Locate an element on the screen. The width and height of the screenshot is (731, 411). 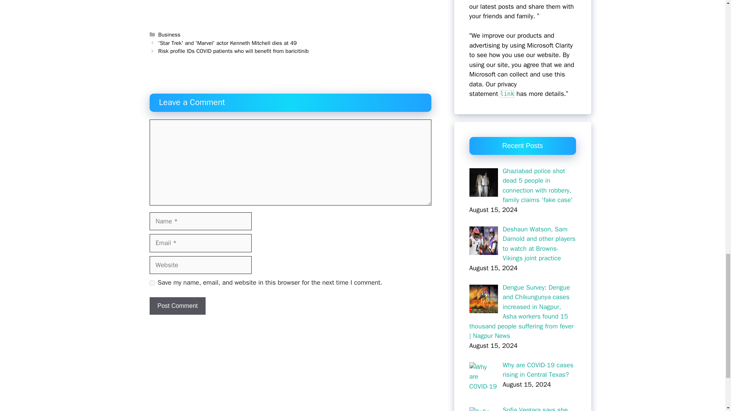
Post Comment is located at coordinates (177, 306).